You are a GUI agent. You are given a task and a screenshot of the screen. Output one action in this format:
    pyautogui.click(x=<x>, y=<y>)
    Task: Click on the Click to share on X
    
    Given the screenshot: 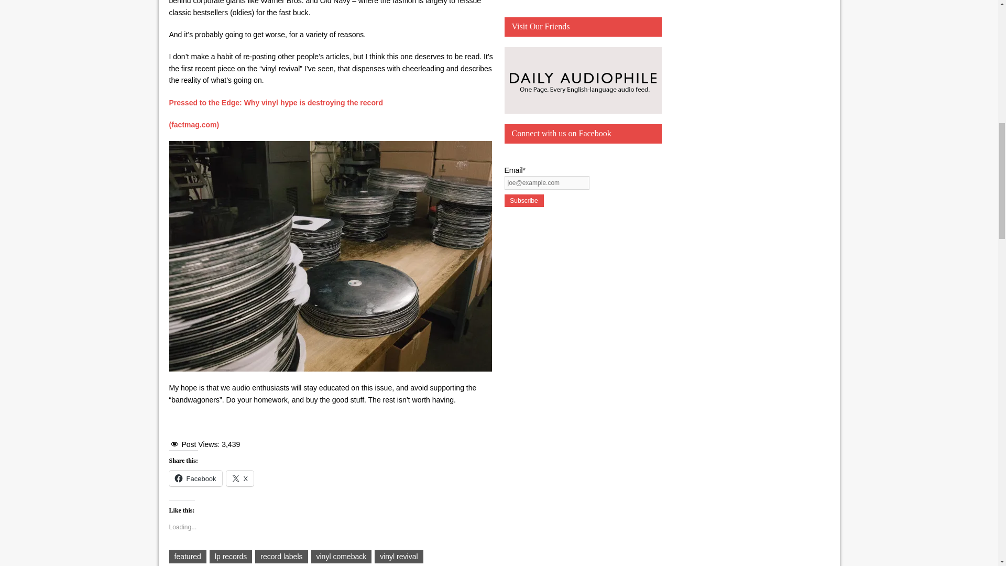 What is the action you would take?
    pyautogui.click(x=240, y=478)
    